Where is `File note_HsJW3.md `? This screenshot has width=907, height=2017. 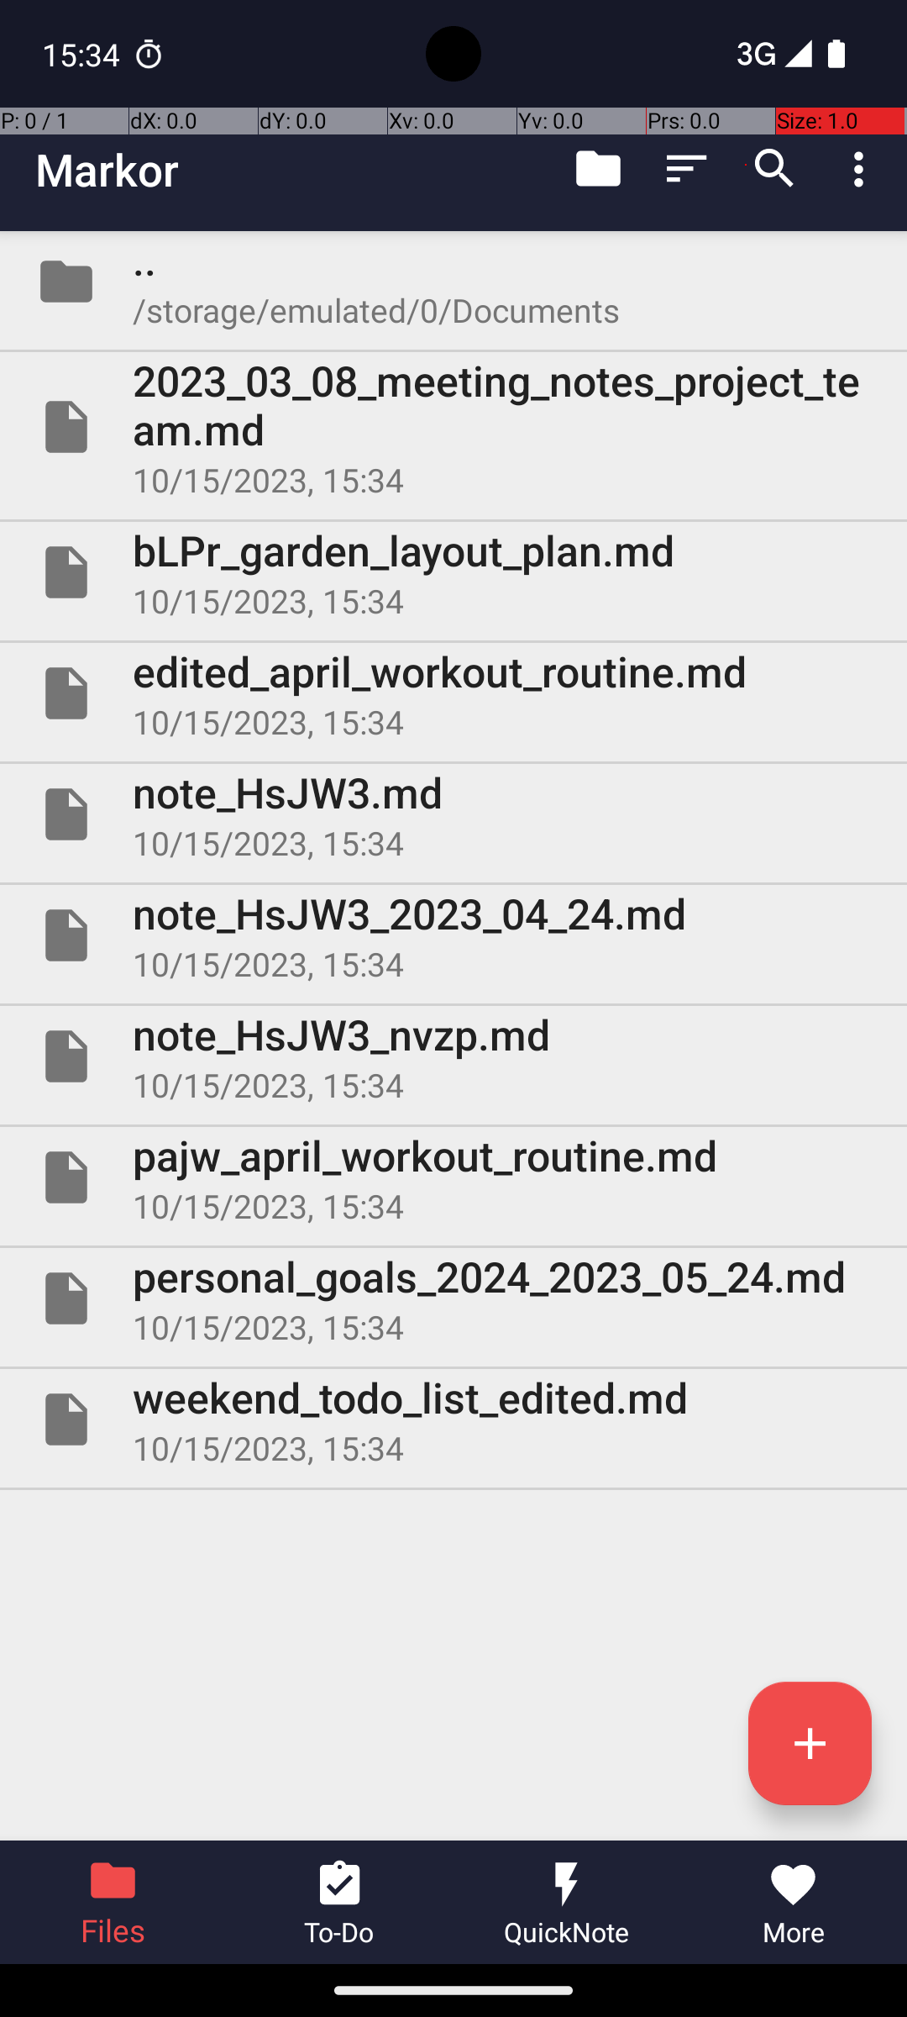 File note_HsJW3.md  is located at coordinates (453, 814).